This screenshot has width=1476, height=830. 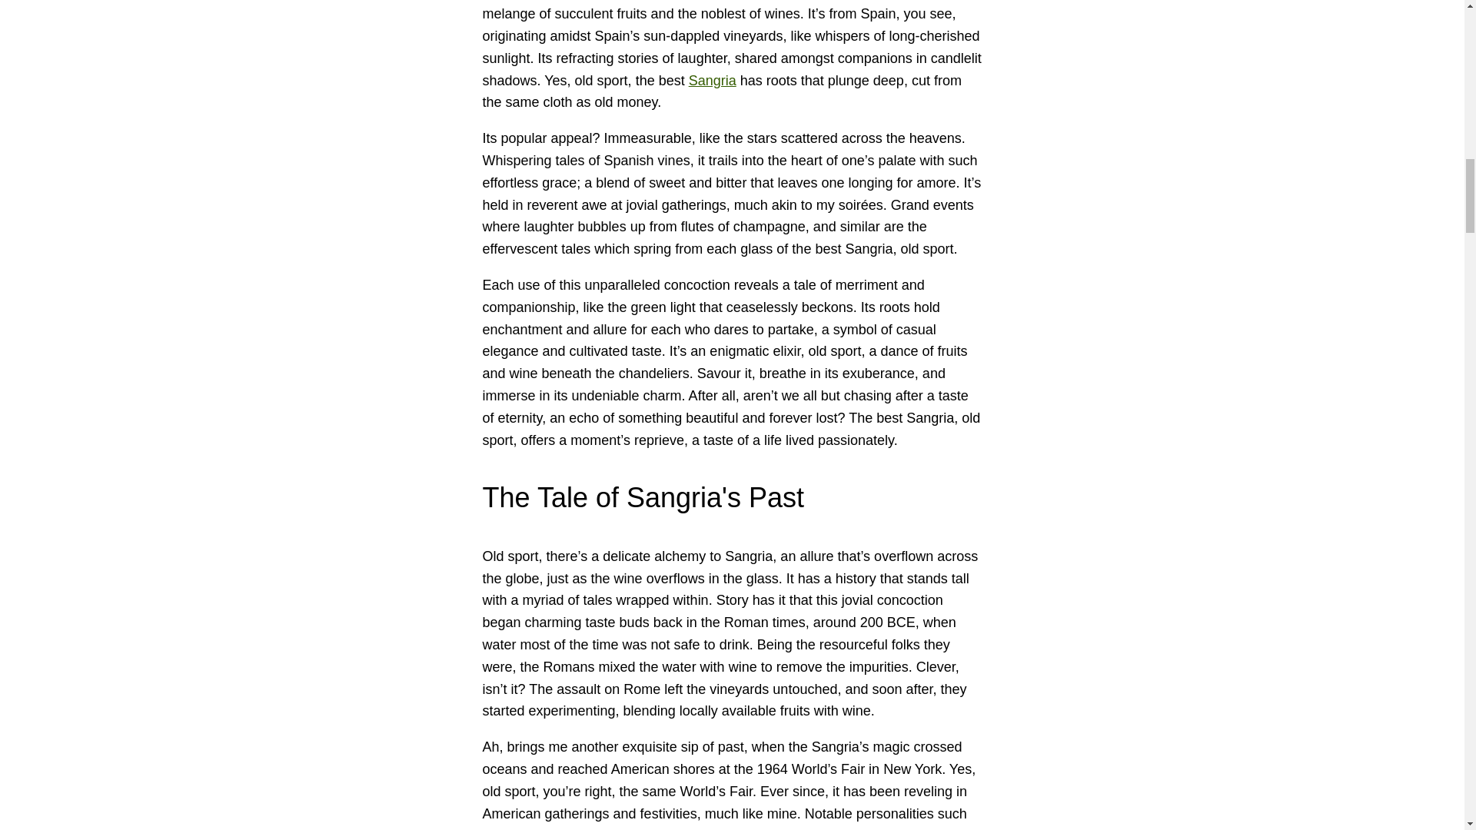 What do you see at coordinates (713, 80) in the screenshot?
I see `Sangria` at bounding box center [713, 80].